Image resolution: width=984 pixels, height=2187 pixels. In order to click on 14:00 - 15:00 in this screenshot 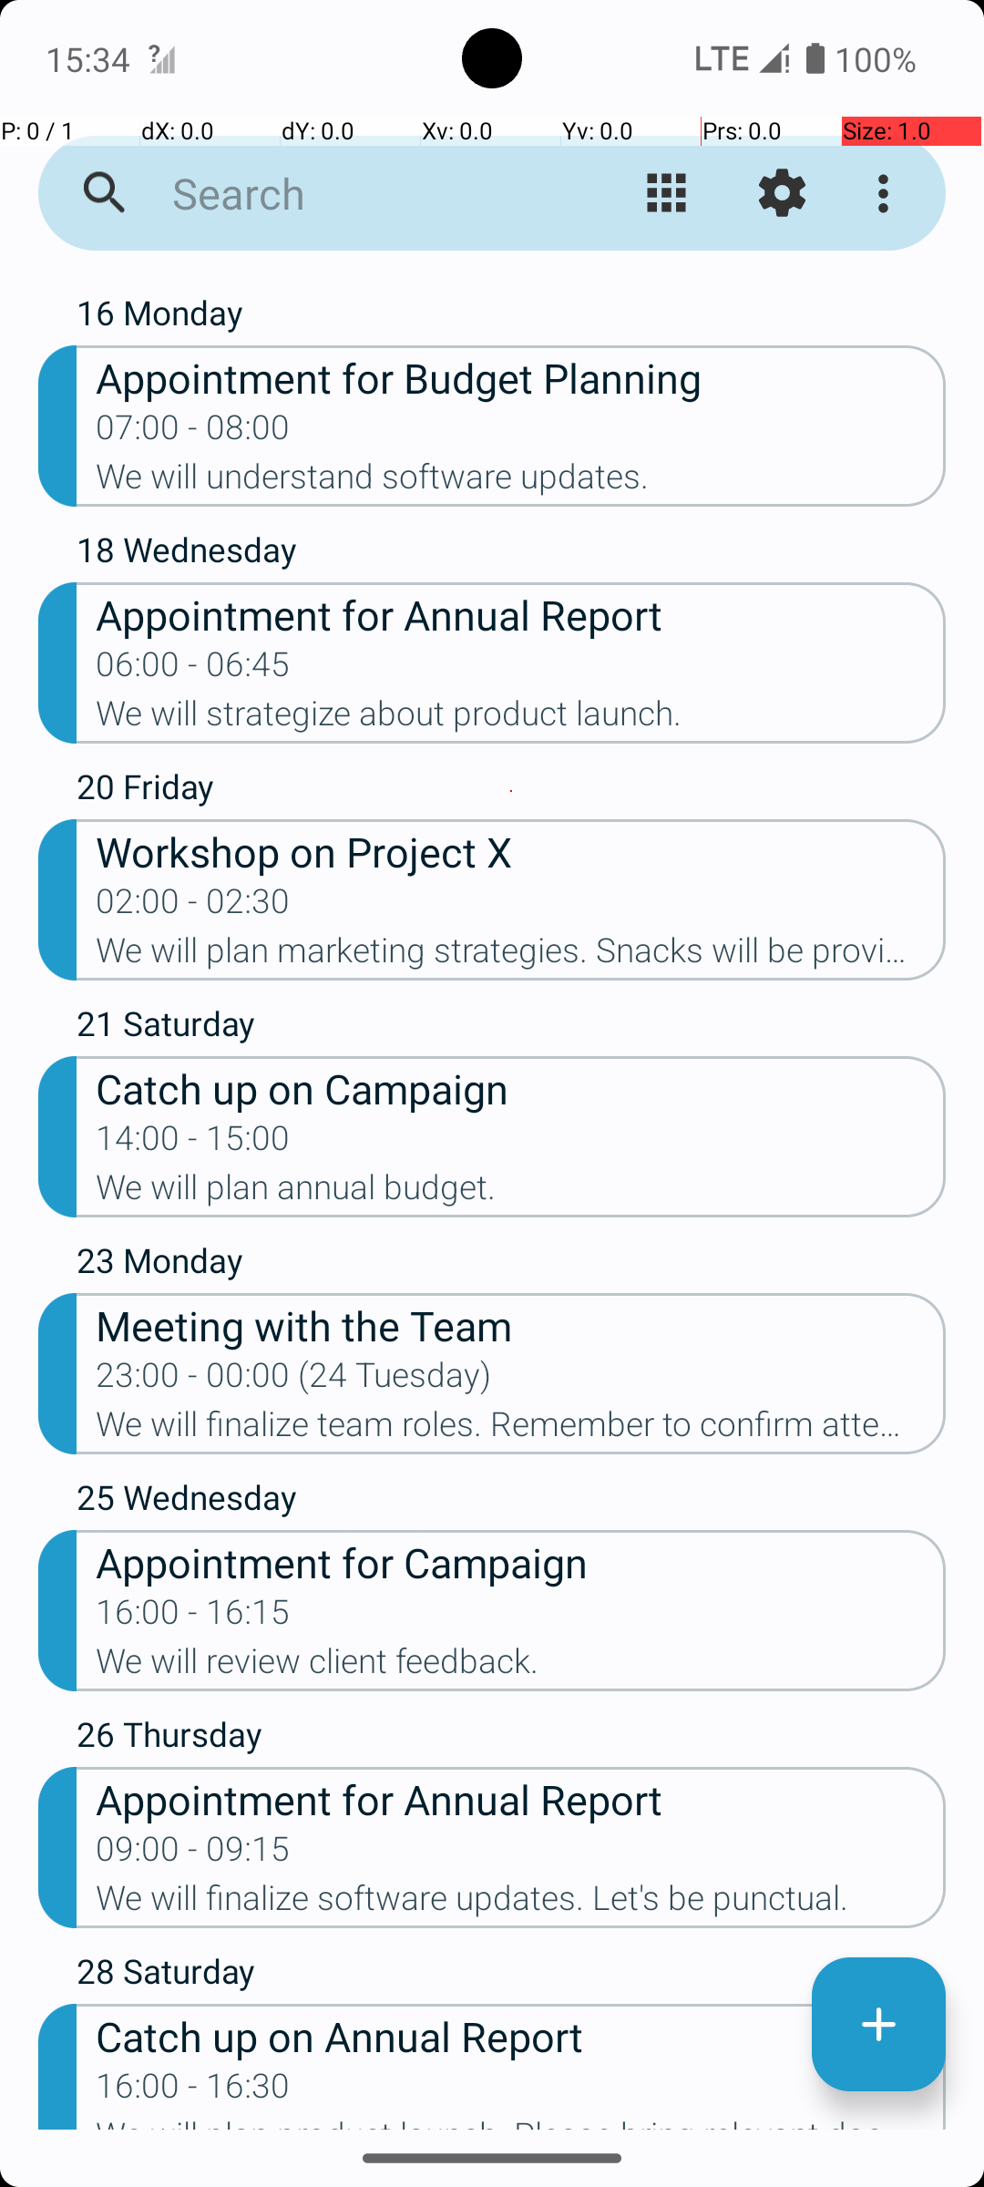, I will do `click(193, 1144)`.